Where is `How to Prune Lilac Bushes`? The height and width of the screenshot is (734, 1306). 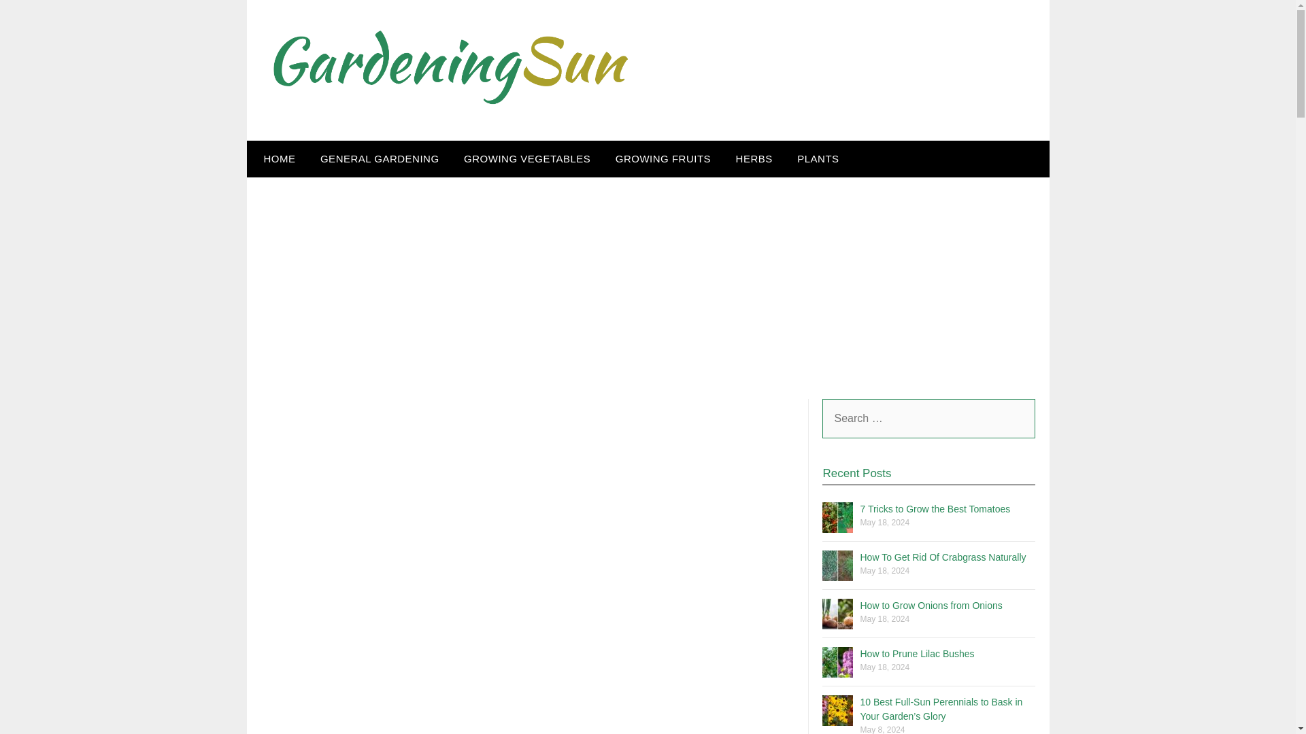
How to Prune Lilac Bushes is located at coordinates (917, 653).